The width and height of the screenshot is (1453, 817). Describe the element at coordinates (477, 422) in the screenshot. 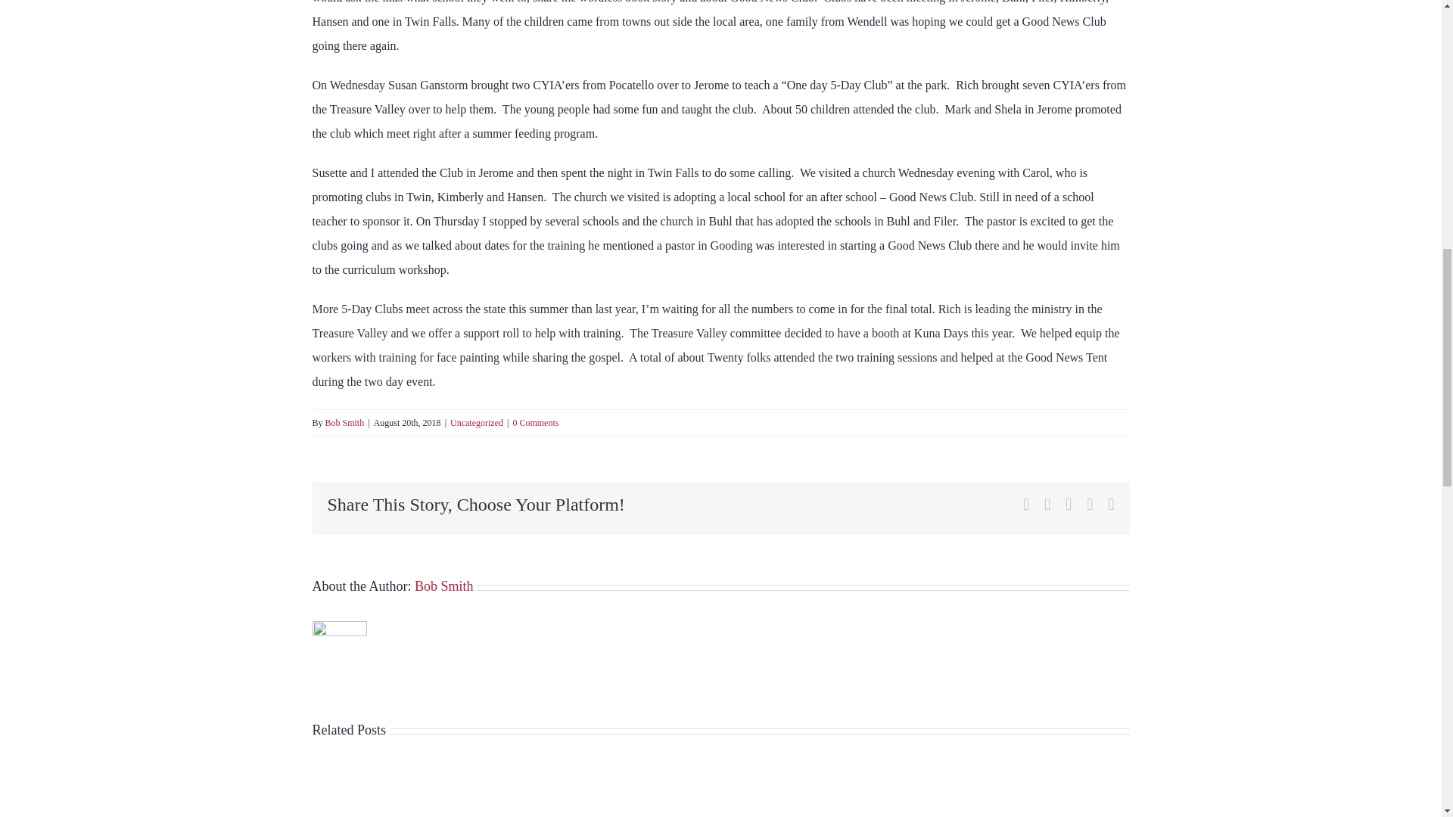

I see `Uncategorized` at that location.